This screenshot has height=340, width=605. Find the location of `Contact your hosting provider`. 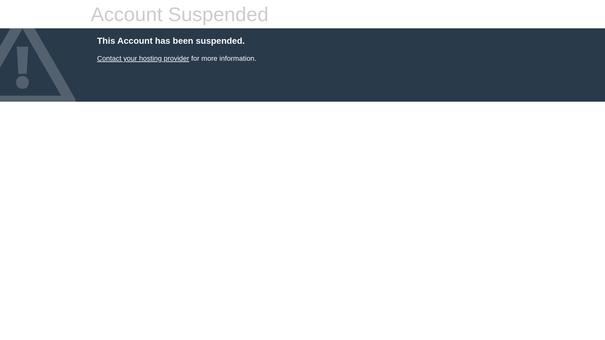

Contact your hosting provider is located at coordinates (143, 59).